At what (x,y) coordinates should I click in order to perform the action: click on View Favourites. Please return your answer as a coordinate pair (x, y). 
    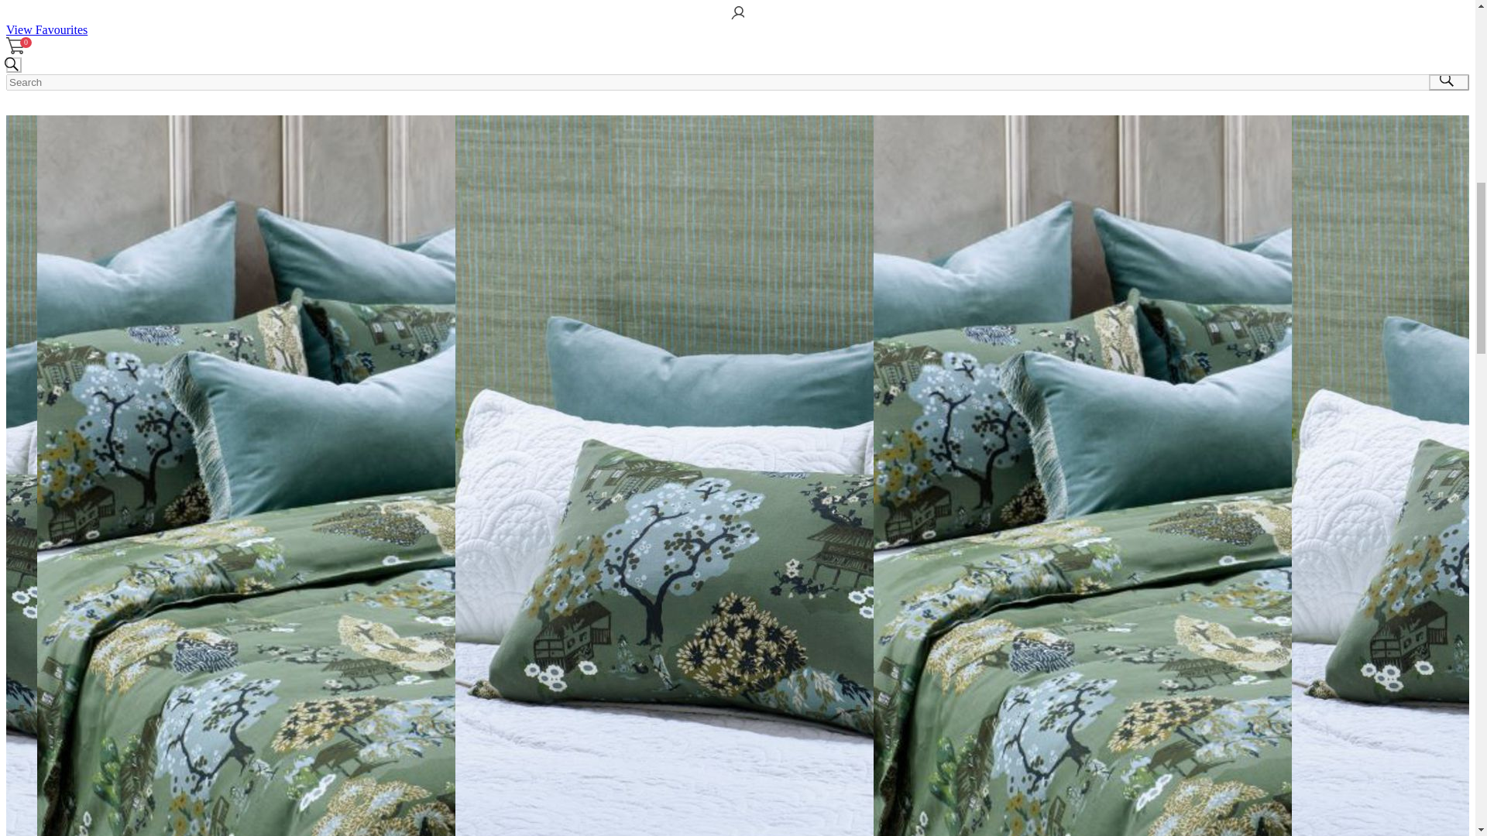
    Looking at the image, I should click on (46, 29).